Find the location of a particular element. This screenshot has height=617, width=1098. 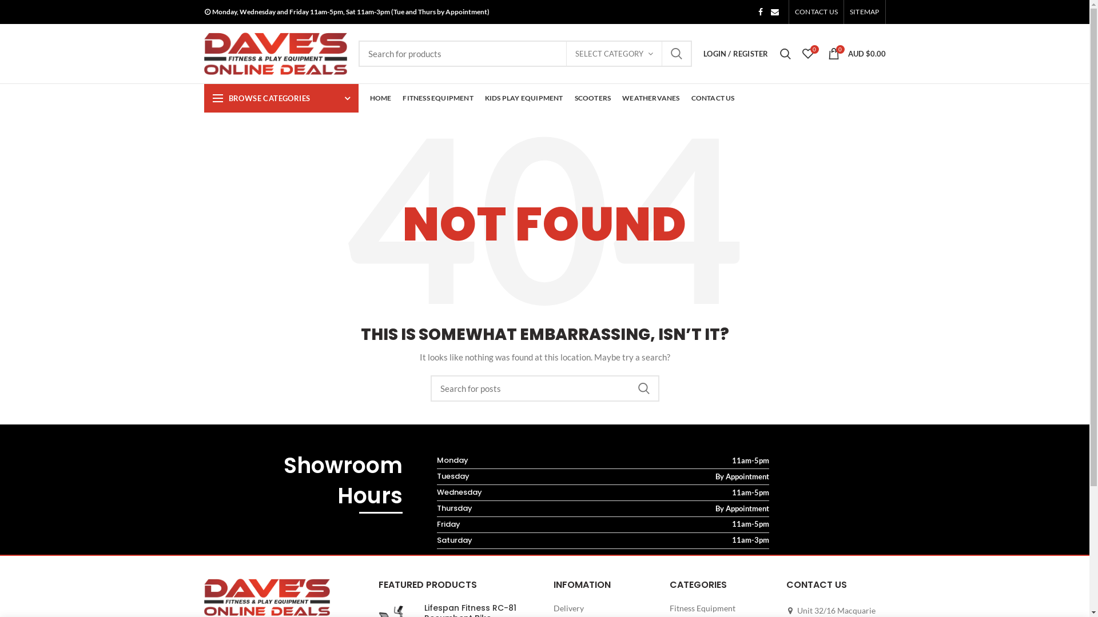

SEARCH is located at coordinates (643, 388).